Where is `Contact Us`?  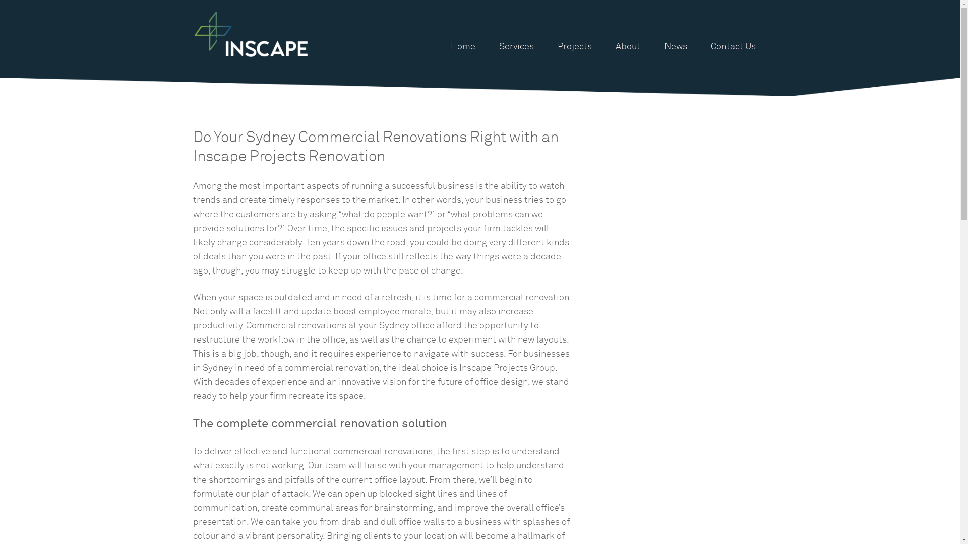 Contact Us is located at coordinates (733, 46).